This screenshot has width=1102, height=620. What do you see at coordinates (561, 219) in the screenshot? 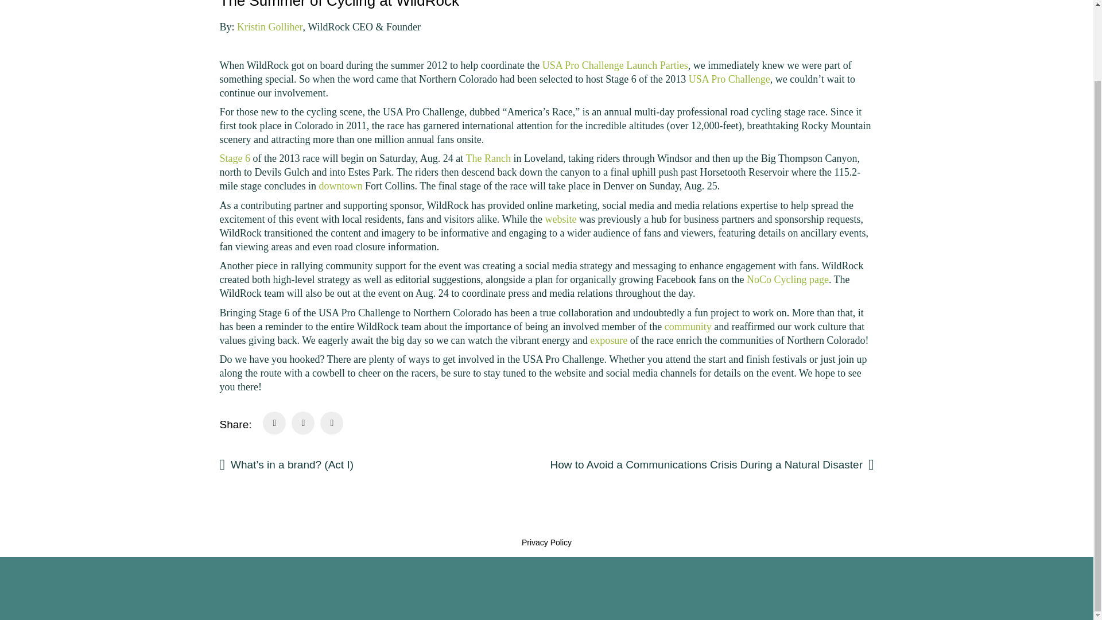
I see `website` at bounding box center [561, 219].